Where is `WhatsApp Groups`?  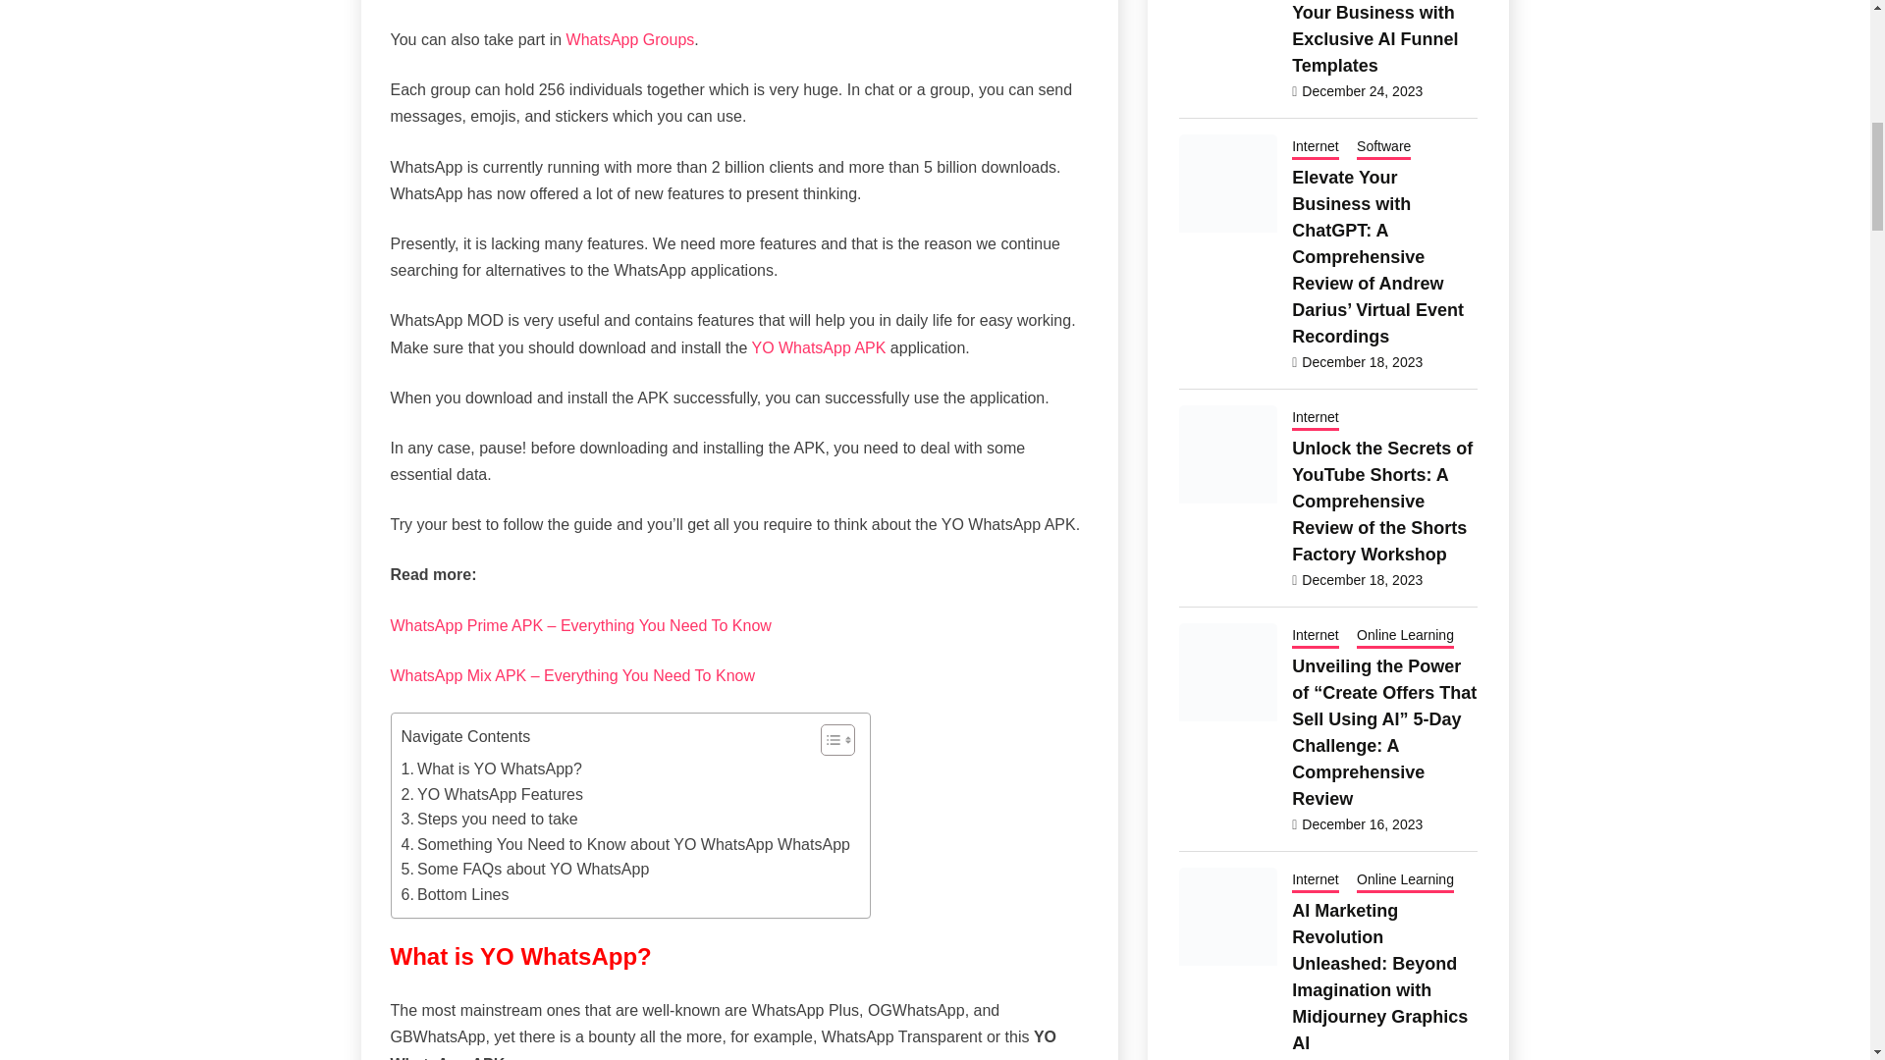
WhatsApp Groups is located at coordinates (627, 39).